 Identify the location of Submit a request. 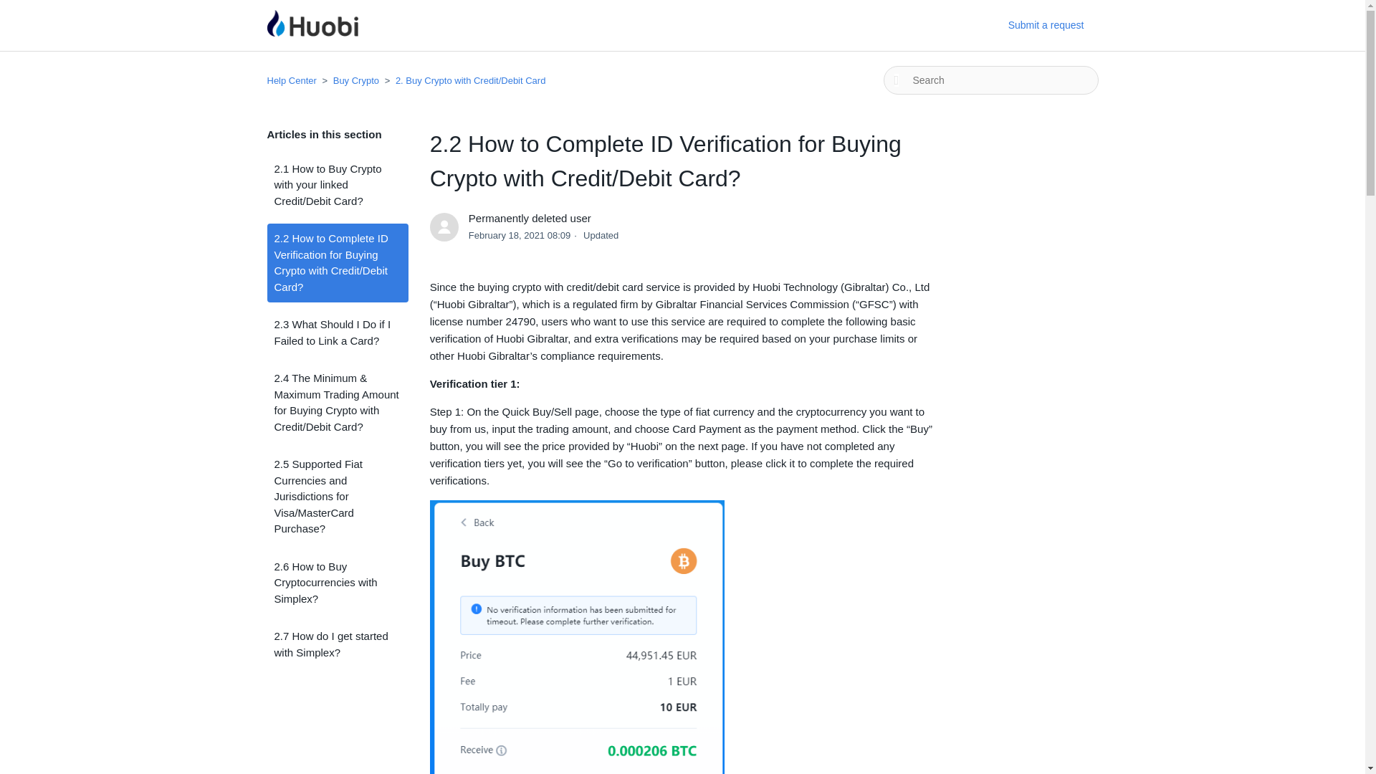
(1053, 25).